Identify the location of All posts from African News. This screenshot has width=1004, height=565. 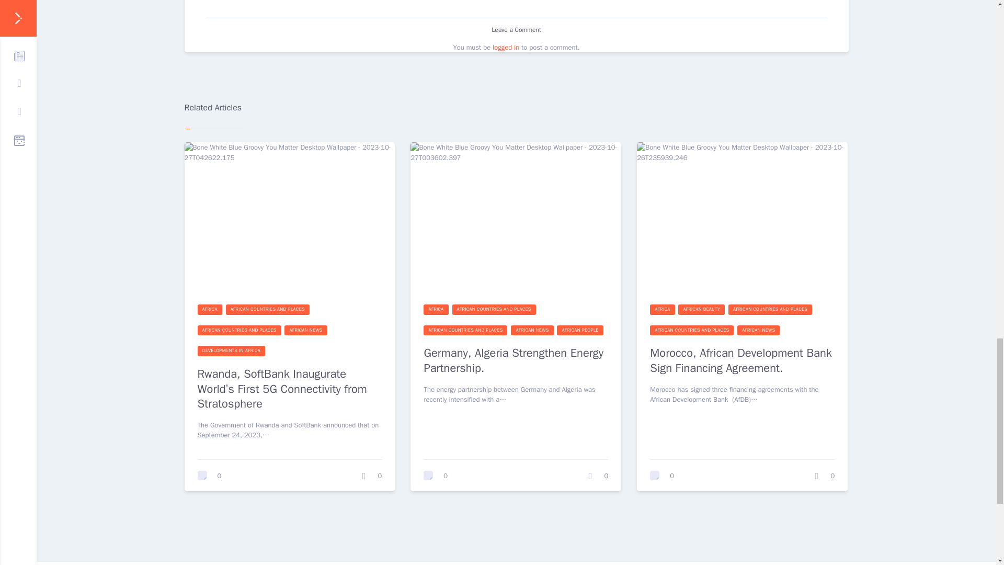
(532, 331).